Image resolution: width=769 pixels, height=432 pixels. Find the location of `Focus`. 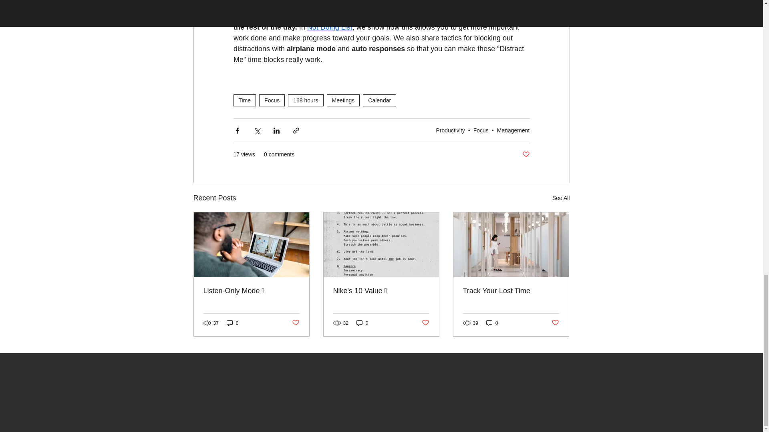

Focus is located at coordinates (272, 100).